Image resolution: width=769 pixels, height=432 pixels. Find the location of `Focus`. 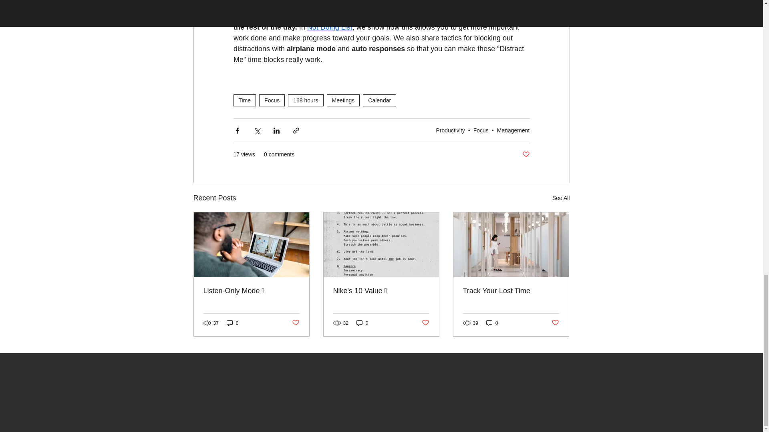

Focus is located at coordinates (272, 100).